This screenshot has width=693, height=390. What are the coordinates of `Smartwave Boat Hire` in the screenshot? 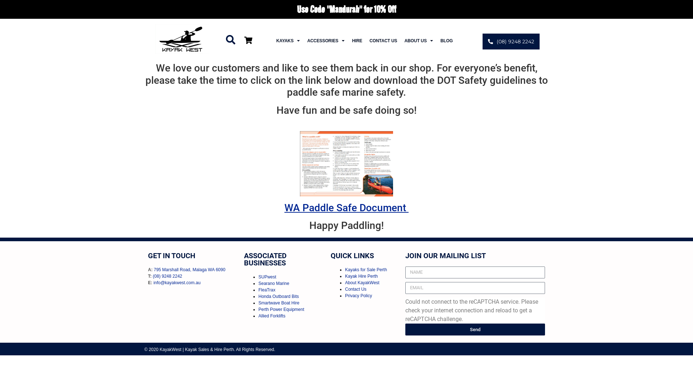 It's located at (279, 303).